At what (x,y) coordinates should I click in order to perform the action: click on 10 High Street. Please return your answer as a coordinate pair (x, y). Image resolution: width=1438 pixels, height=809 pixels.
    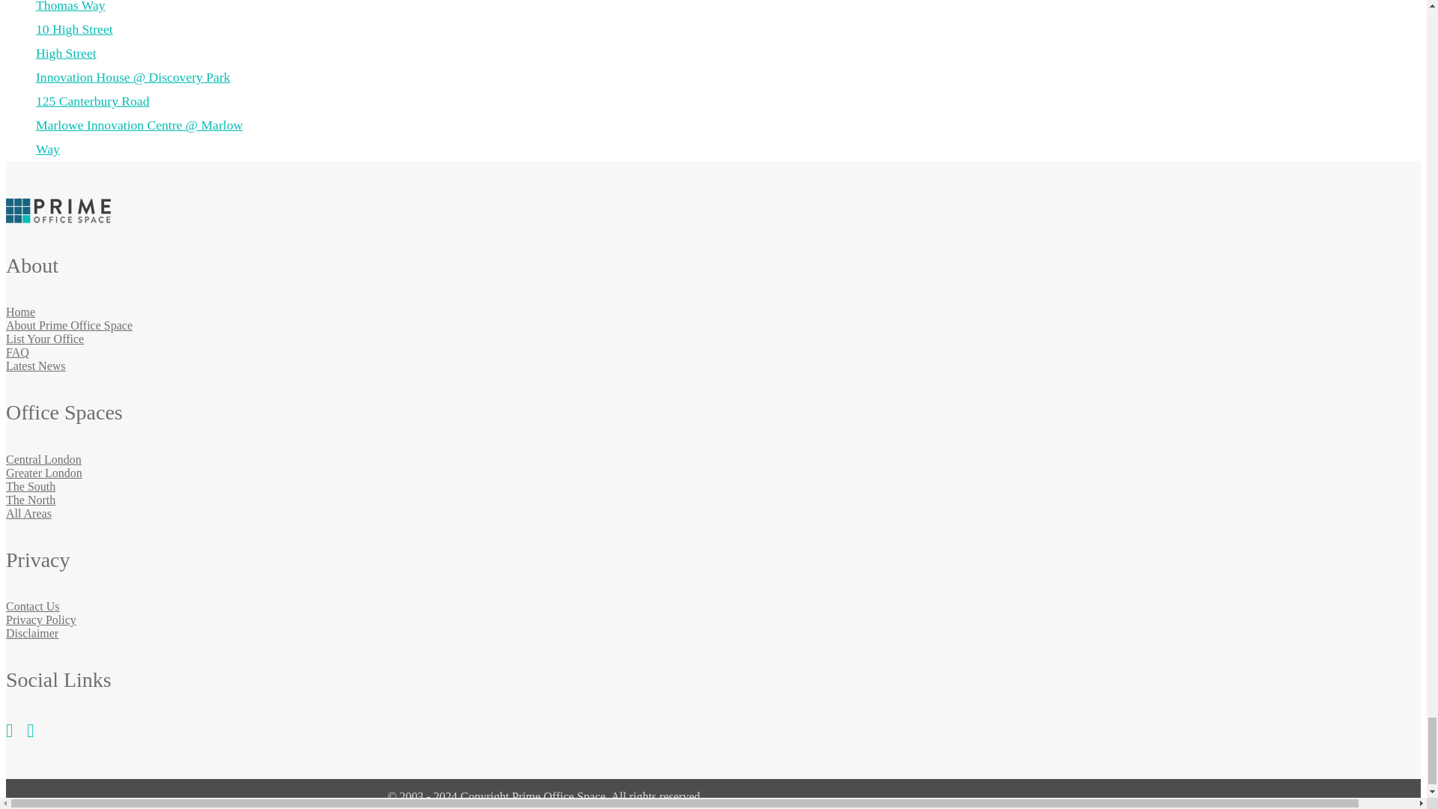
    Looking at the image, I should click on (75, 28).